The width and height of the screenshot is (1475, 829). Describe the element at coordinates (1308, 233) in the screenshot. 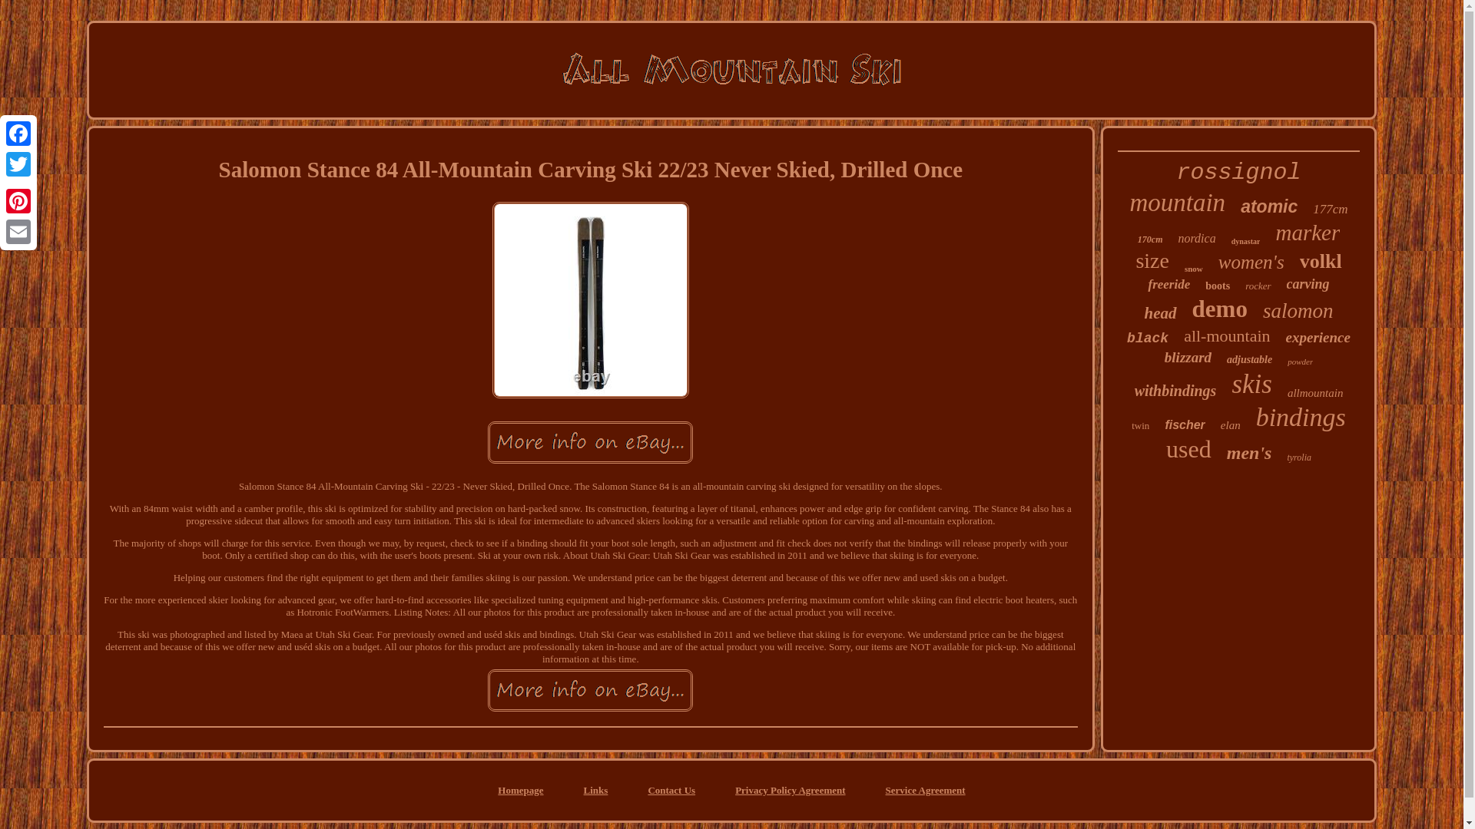

I see `marker` at that location.